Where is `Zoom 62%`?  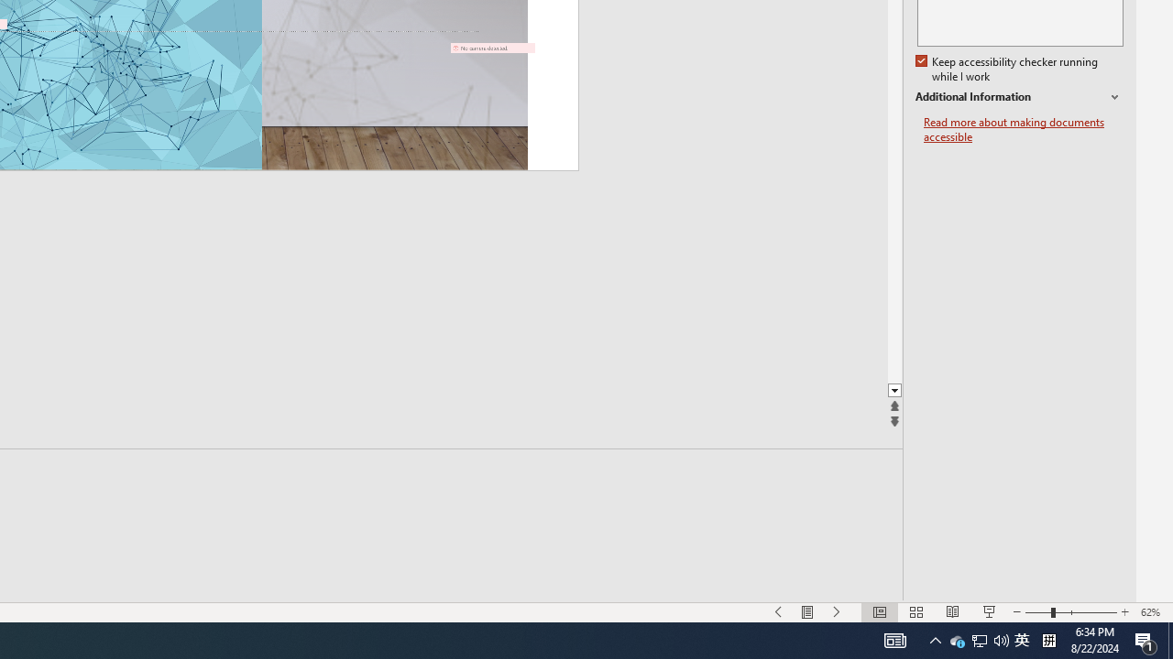
Zoom 62% is located at coordinates (1153, 611).